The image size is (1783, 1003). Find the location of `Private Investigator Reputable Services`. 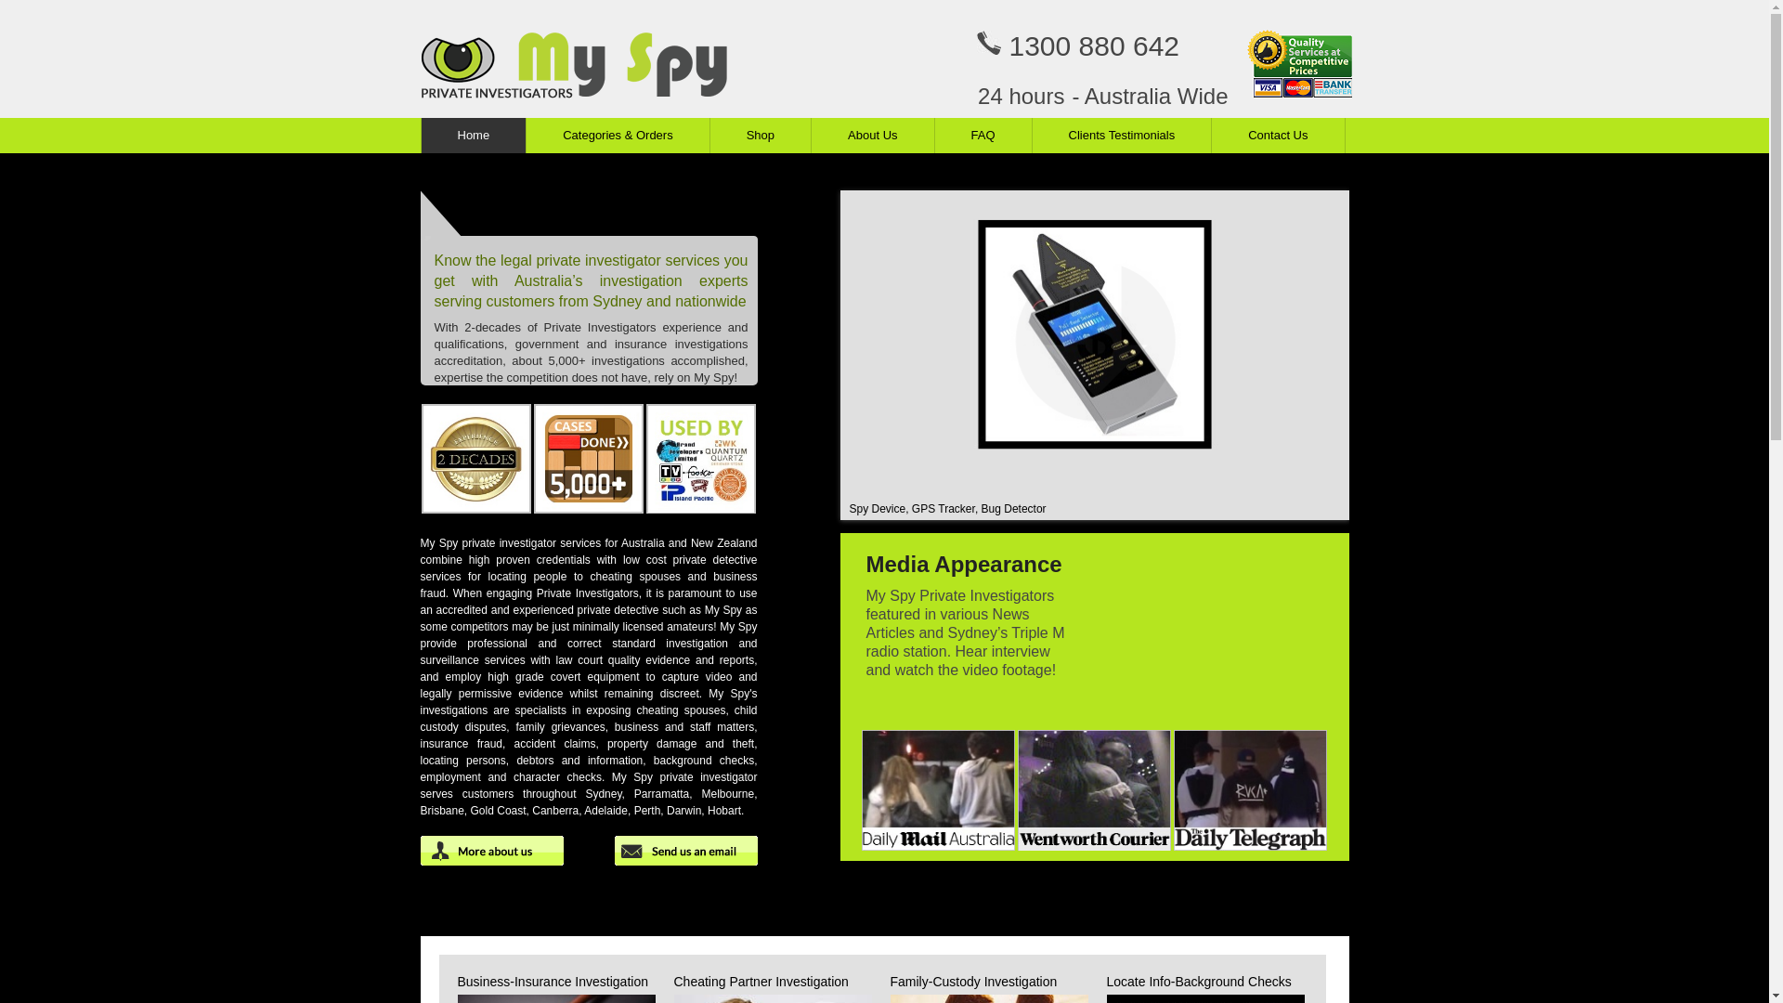

Private Investigator Reputable Services is located at coordinates (701, 459).